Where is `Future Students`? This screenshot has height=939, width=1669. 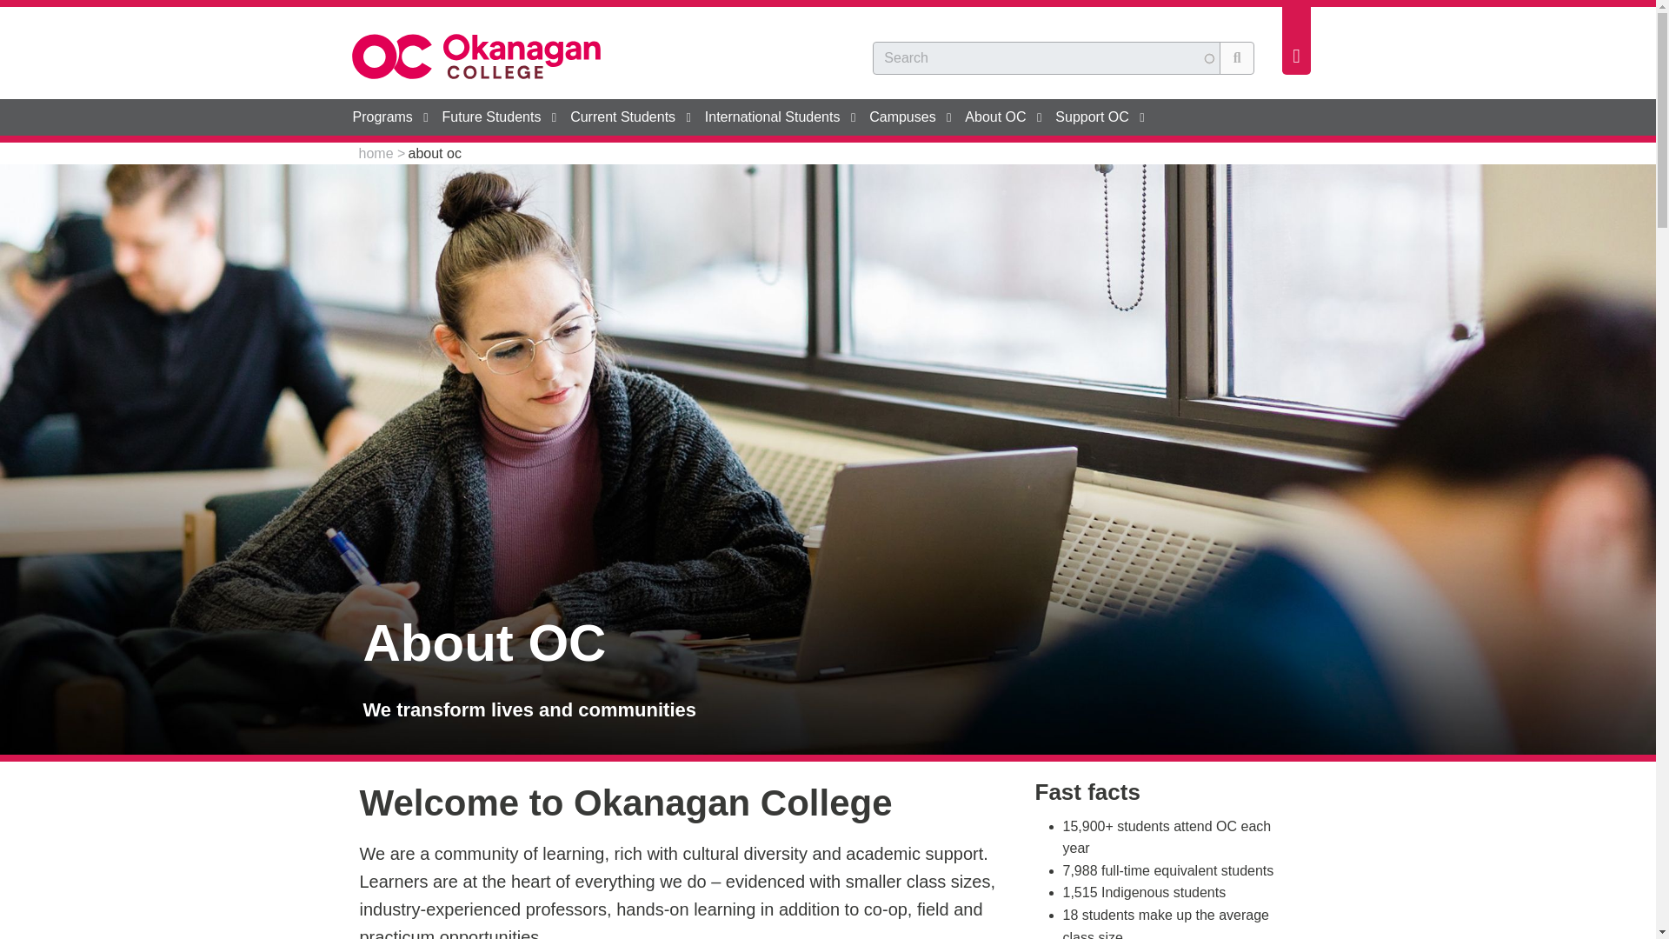 Future Students is located at coordinates (499, 117).